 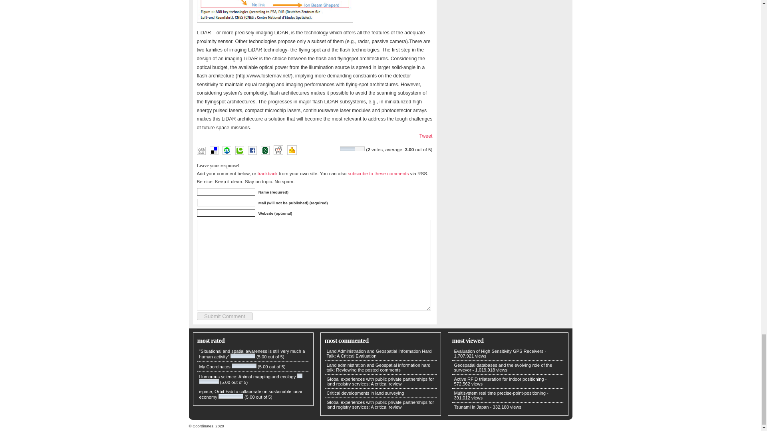 What do you see at coordinates (274, 11) in the screenshot?
I see `r1` at bounding box center [274, 11].